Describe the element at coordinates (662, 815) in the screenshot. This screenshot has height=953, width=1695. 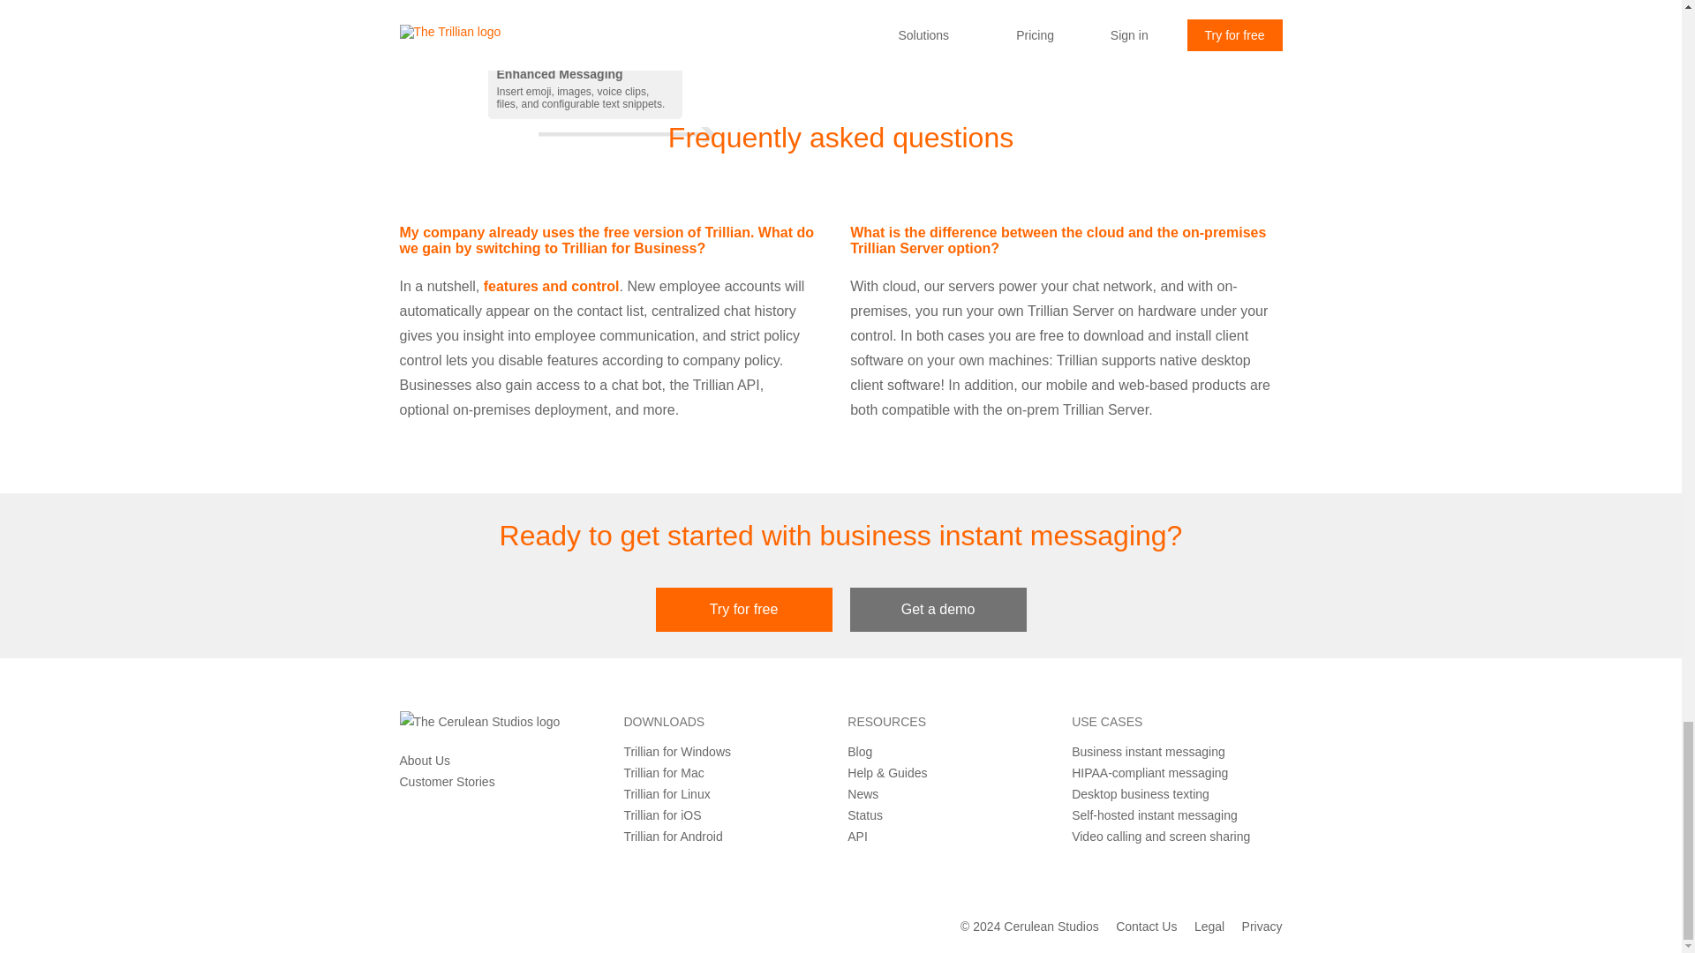
I see `Trillian for iOS` at that location.